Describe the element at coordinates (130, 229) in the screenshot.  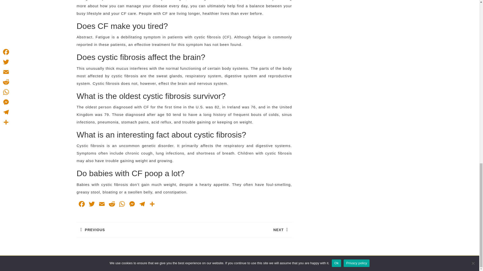
I see `Email` at that location.